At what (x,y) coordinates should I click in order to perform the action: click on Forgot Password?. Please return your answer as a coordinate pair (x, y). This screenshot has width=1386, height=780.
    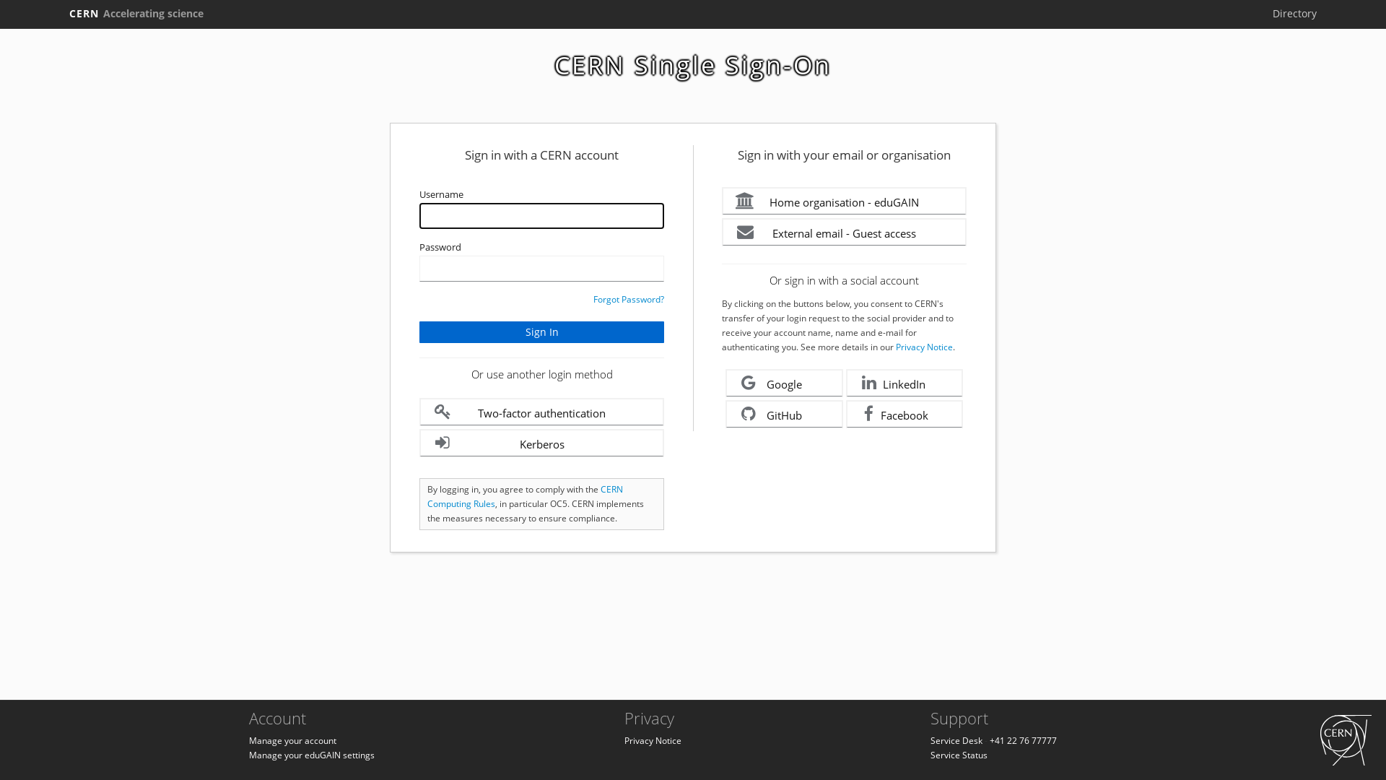
    Looking at the image, I should click on (629, 299).